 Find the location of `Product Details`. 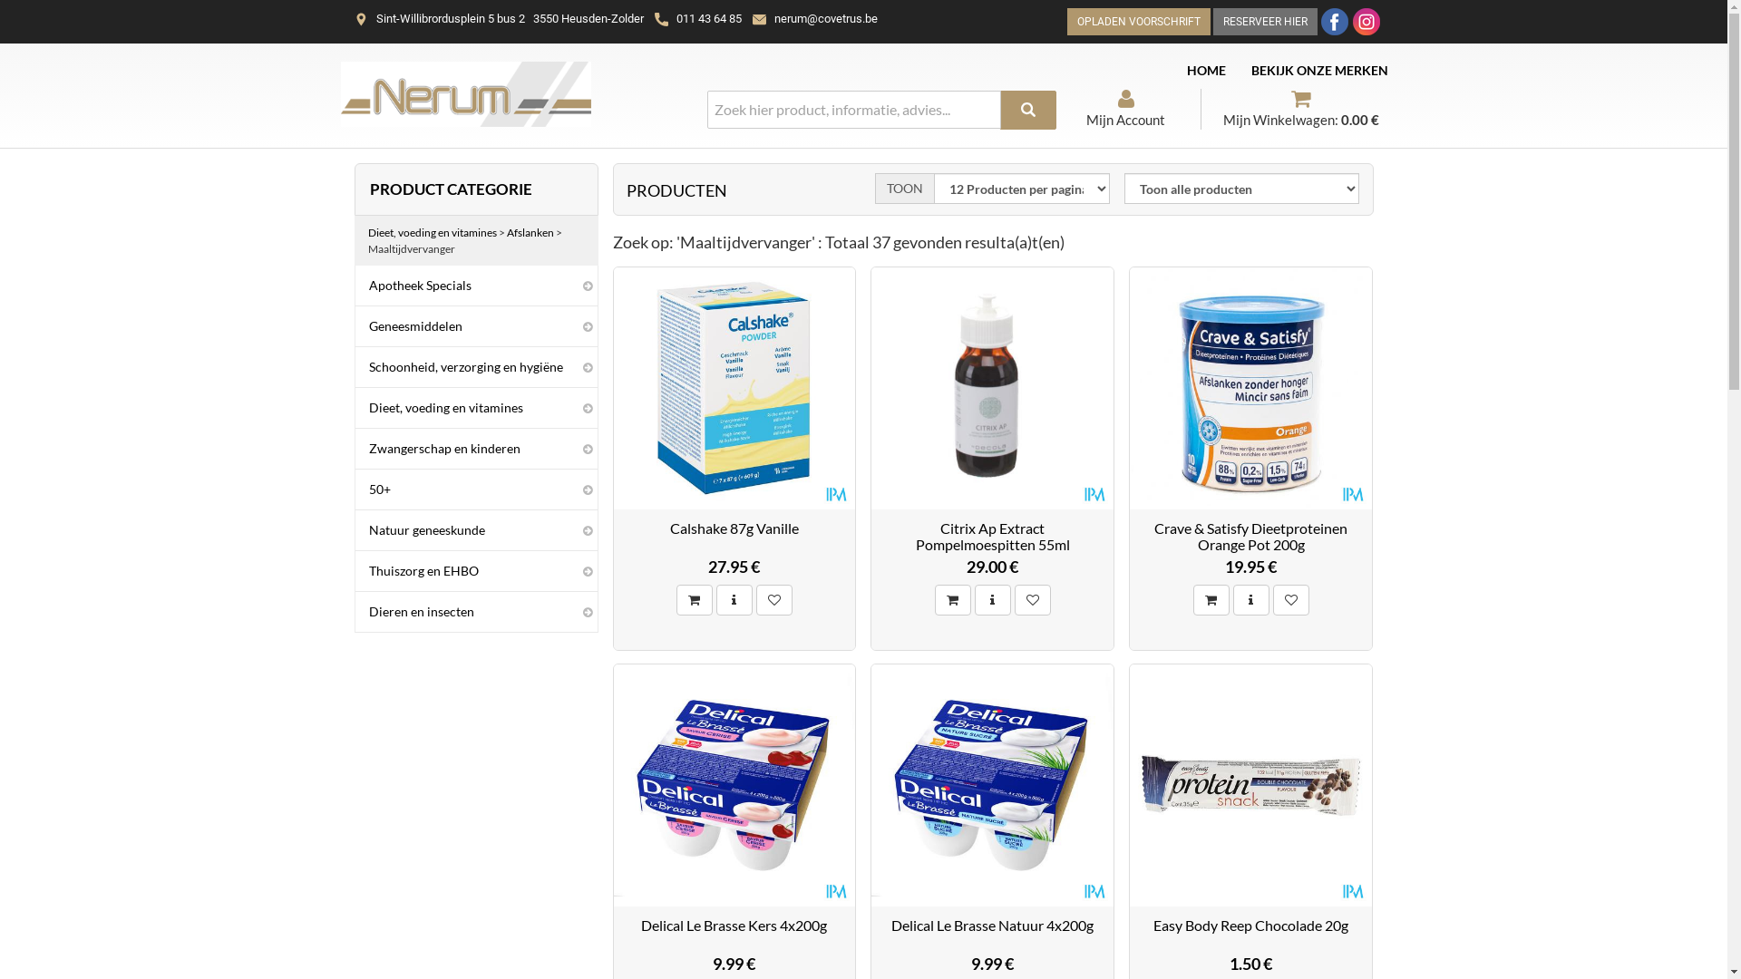

Product Details is located at coordinates (1251, 600).